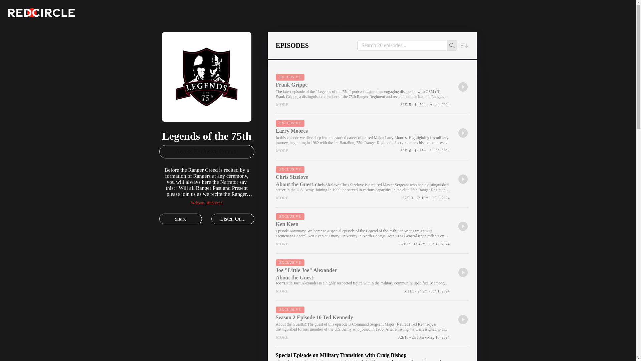  What do you see at coordinates (197, 203) in the screenshot?
I see `Website` at bounding box center [197, 203].